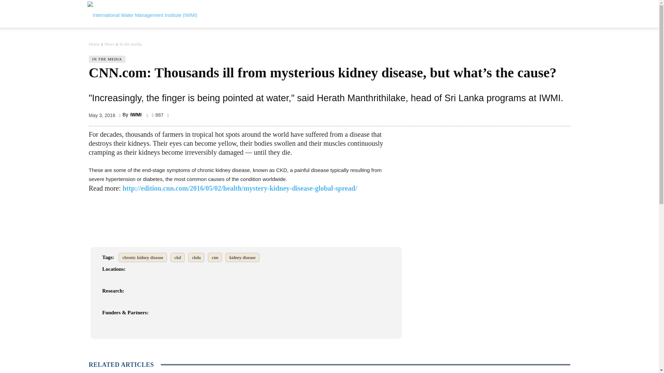  Describe the element at coordinates (109, 44) in the screenshot. I see `View all posts in News` at that location.